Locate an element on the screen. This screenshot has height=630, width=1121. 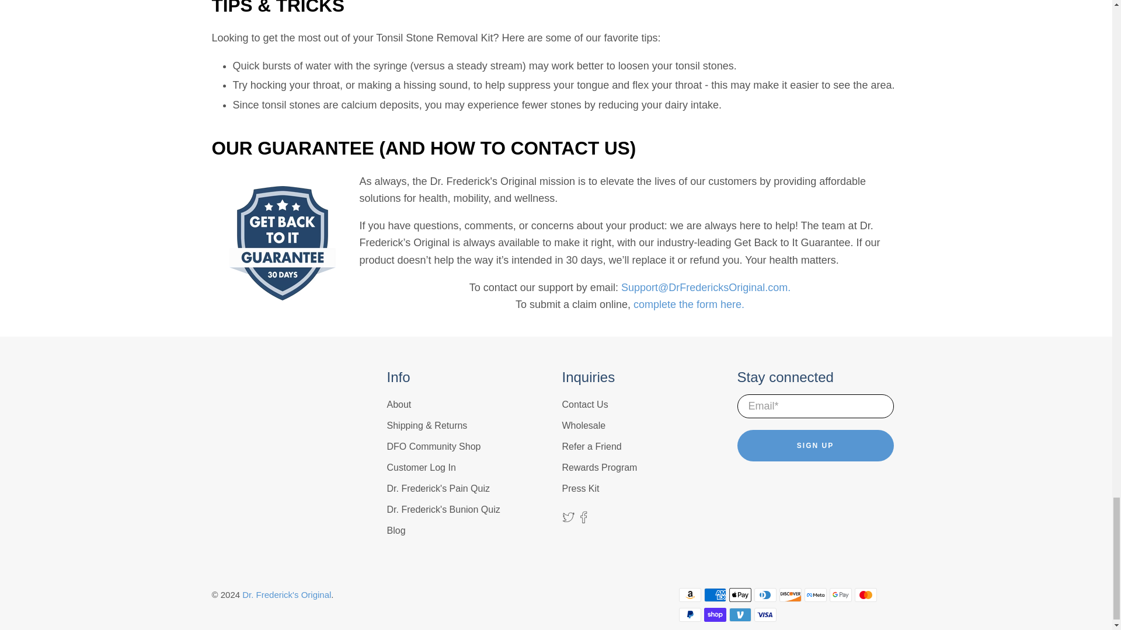
PayPal is located at coordinates (689, 615).